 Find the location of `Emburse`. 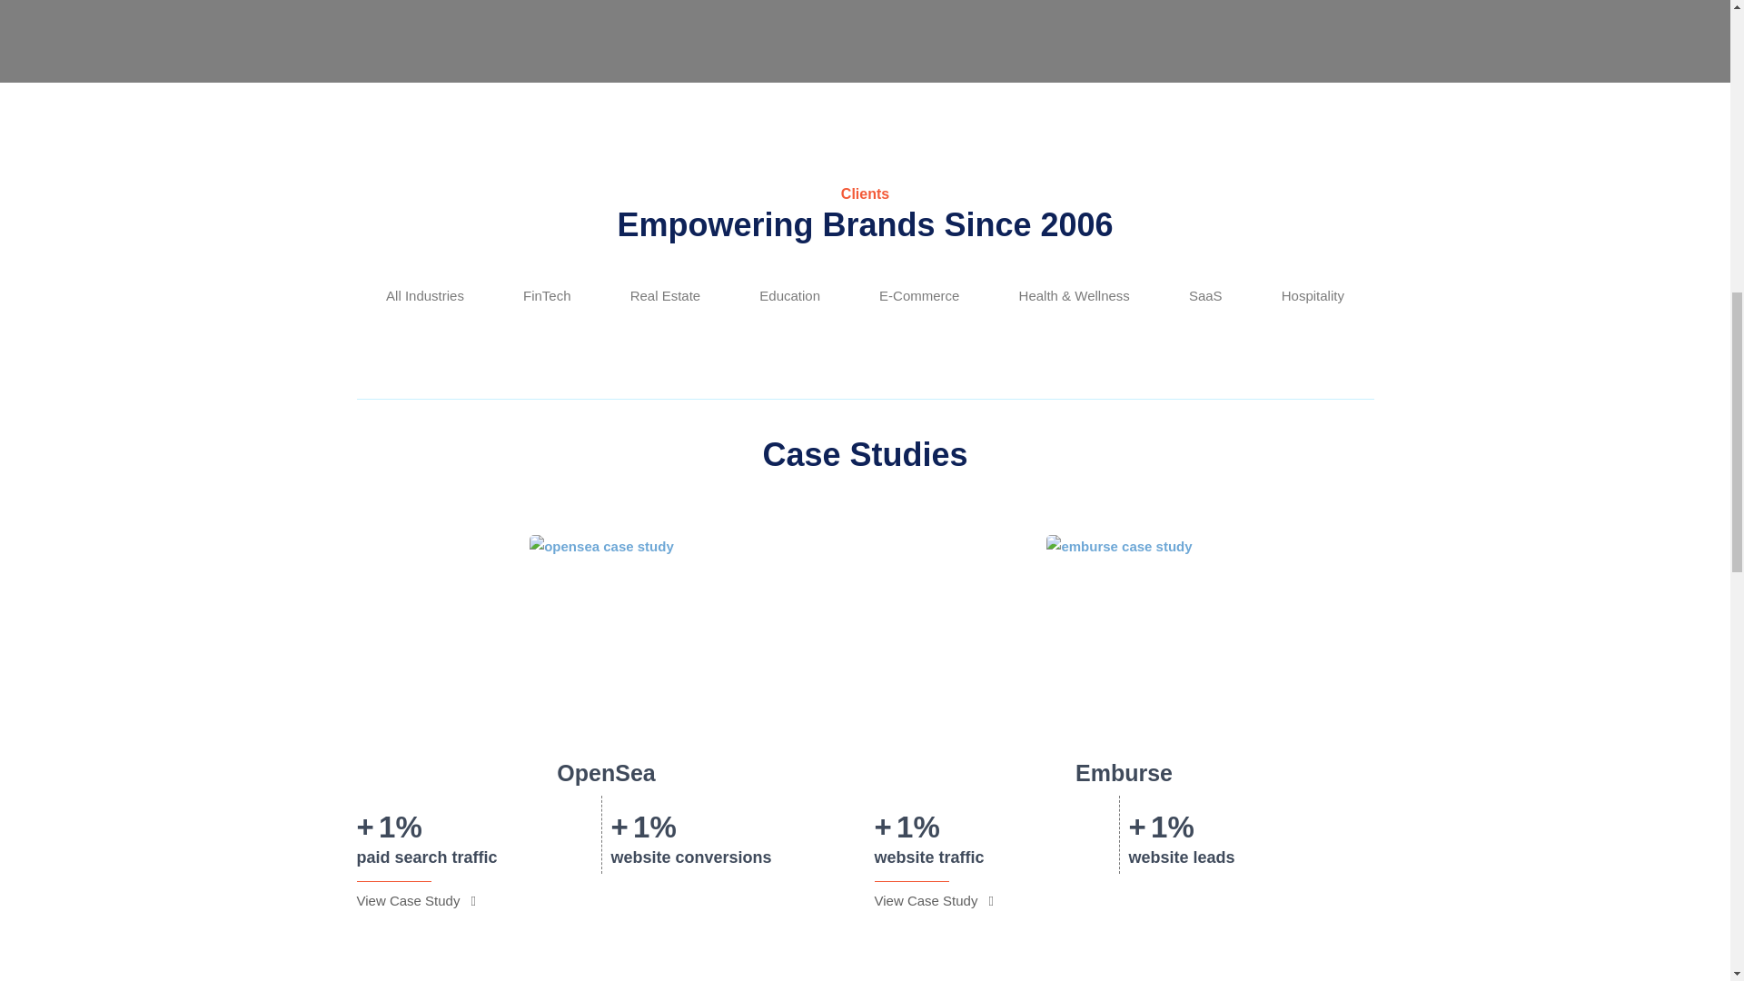

Emburse is located at coordinates (1124, 773).